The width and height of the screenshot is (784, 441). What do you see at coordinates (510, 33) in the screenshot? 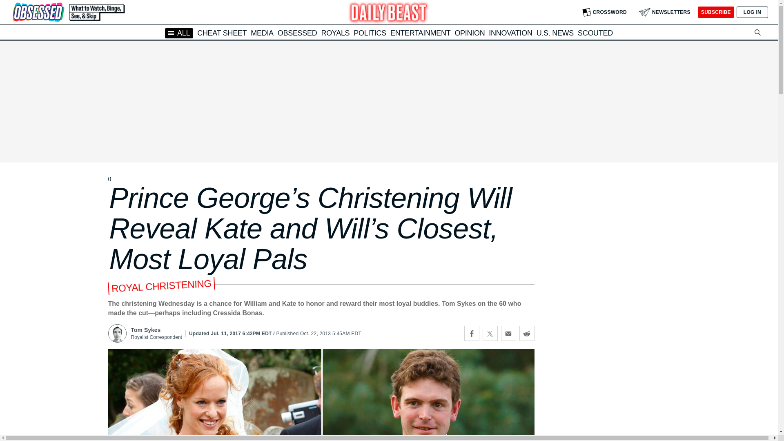
I see `INNOVATION` at bounding box center [510, 33].